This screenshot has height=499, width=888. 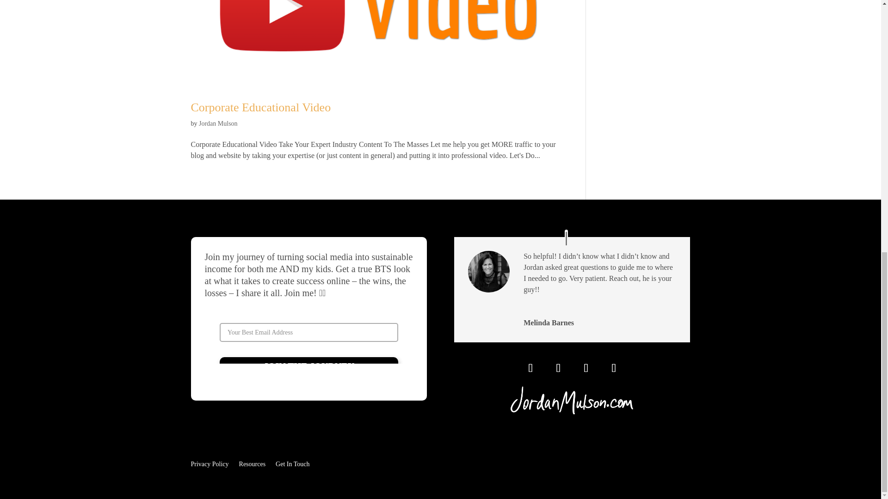 I want to click on Follow on LinkedIn, so click(x=614, y=368).